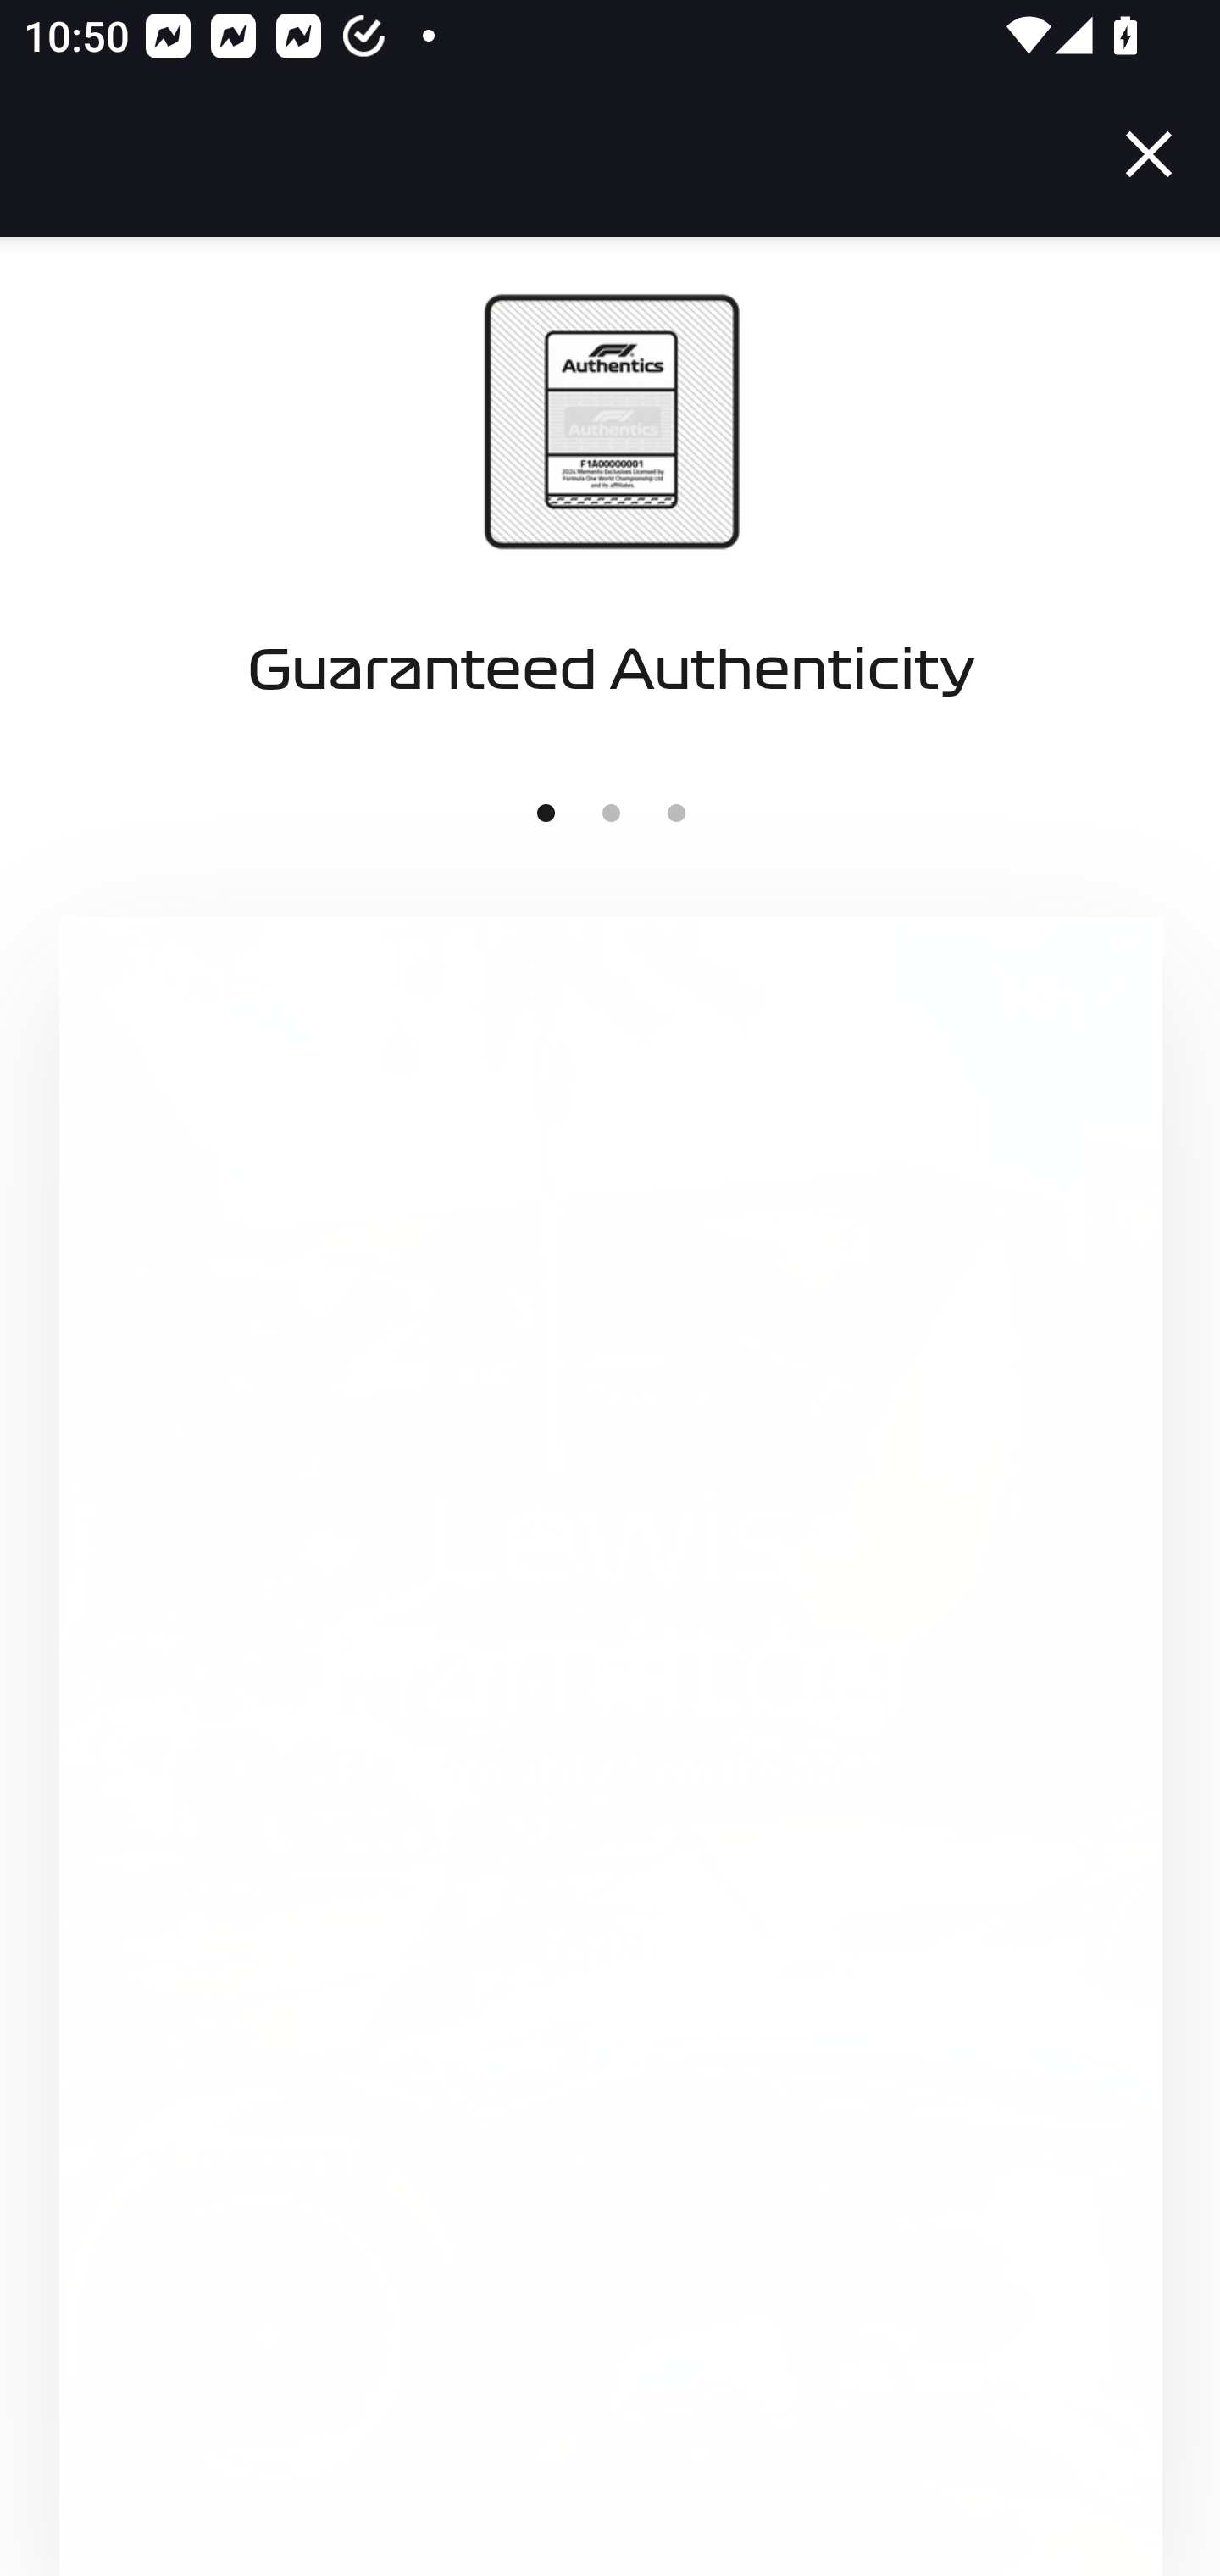  Describe the element at coordinates (1149, 154) in the screenshot. I see `Close` at that location.